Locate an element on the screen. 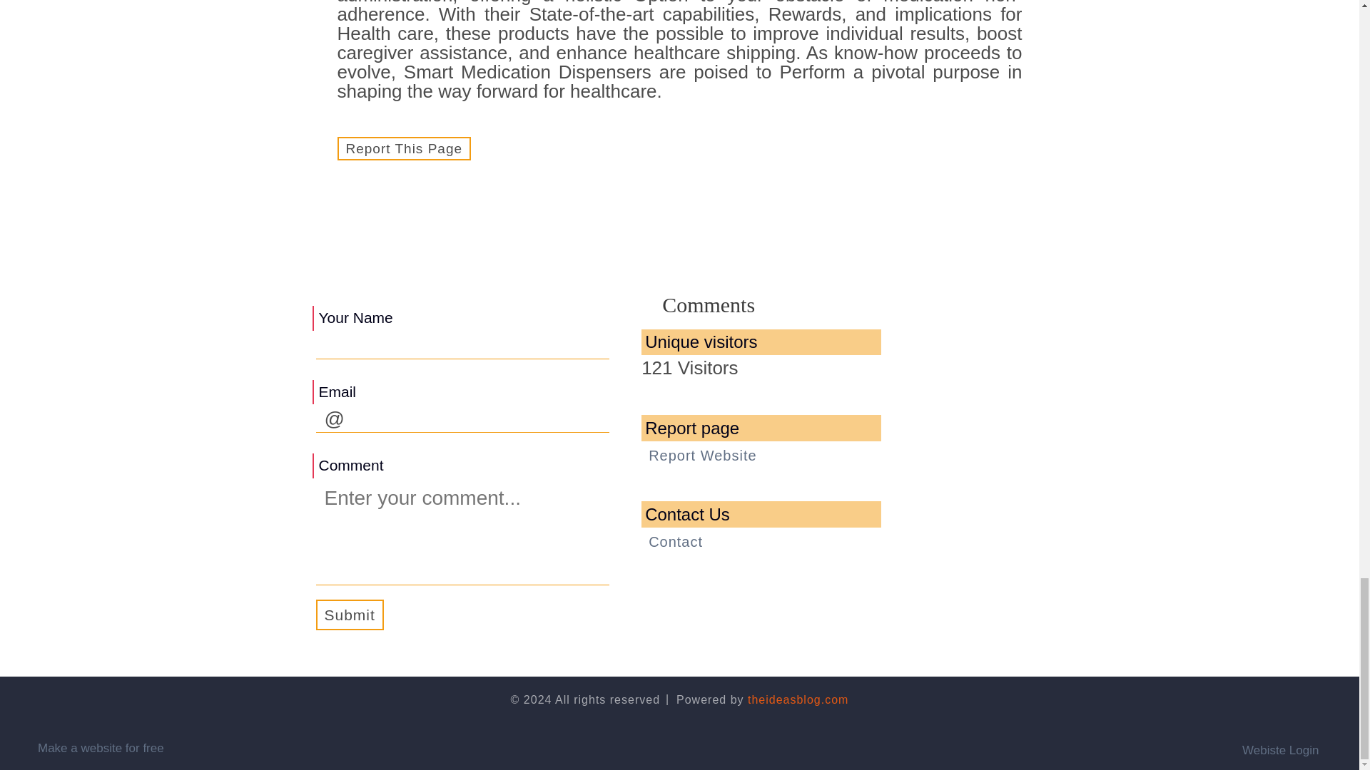 Image resolution: width=1370 pixels, height=770 pixels. Report Website is located at coordinates (702, 456).